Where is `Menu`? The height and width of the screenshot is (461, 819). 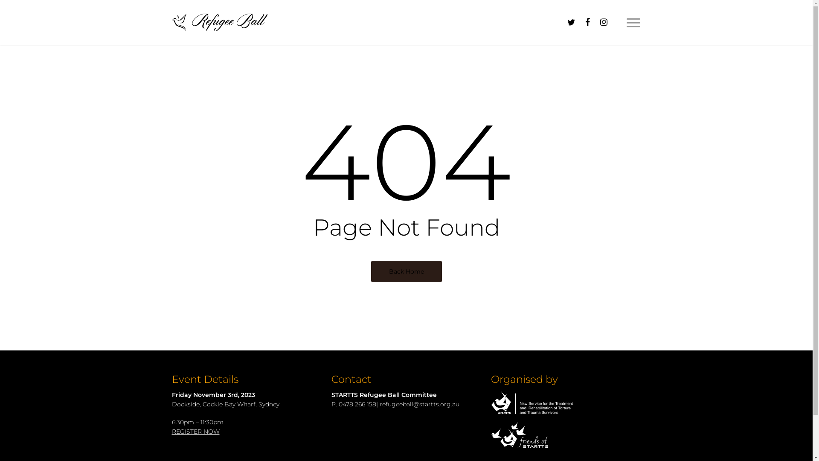
Menu is located at coordinates (633, 22).